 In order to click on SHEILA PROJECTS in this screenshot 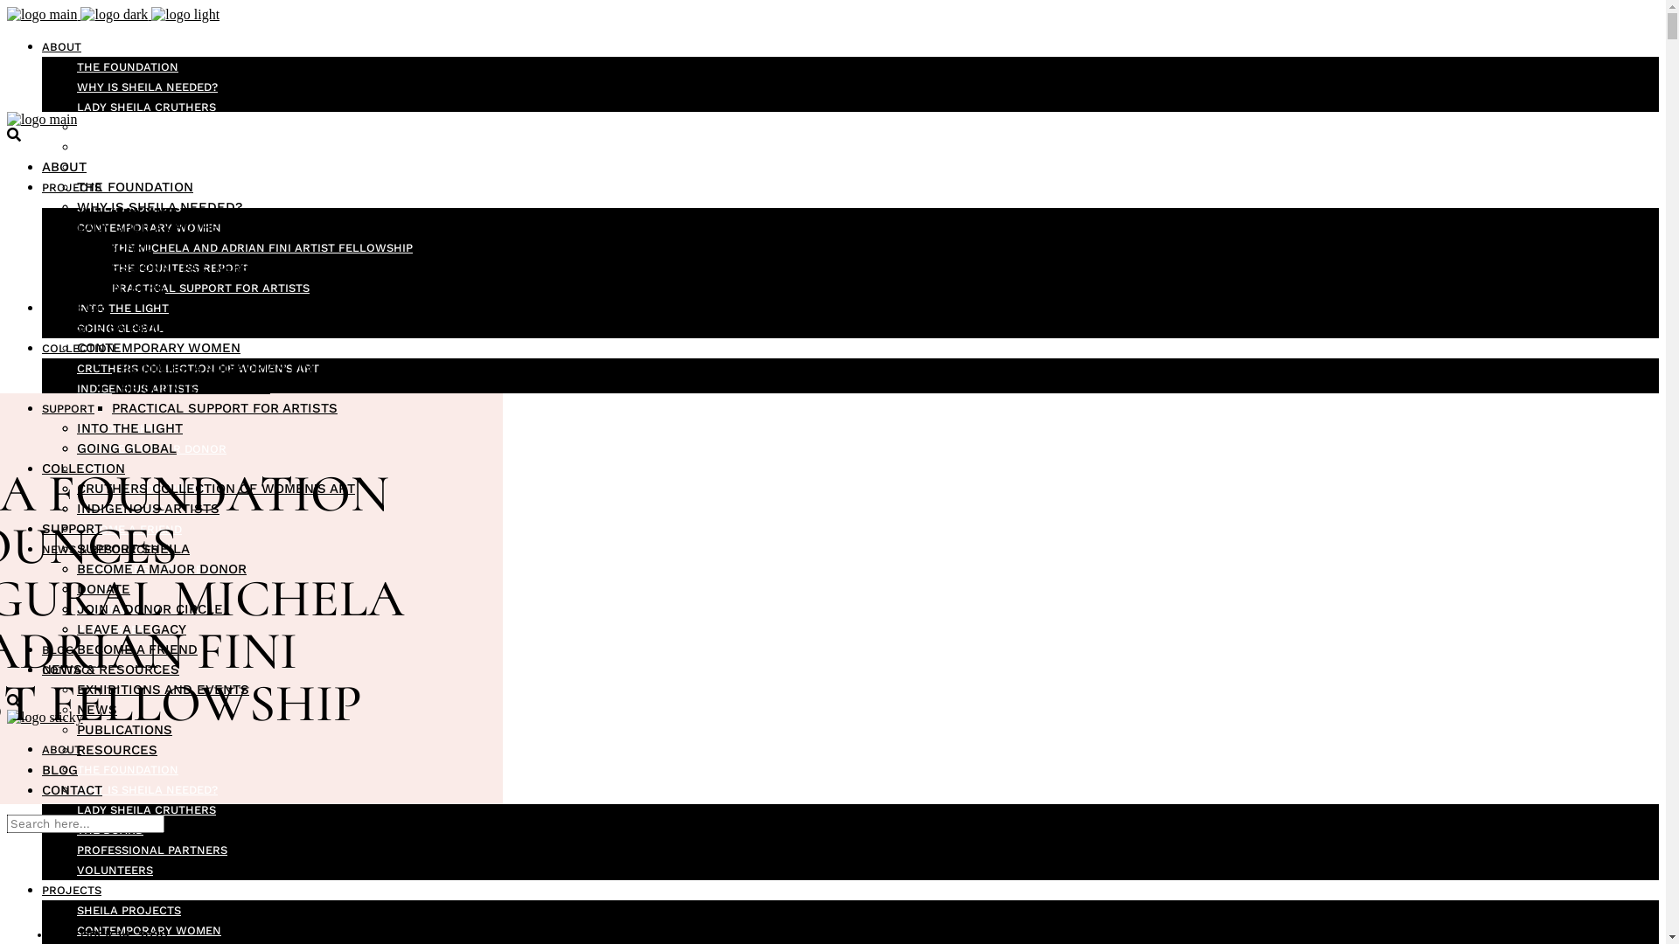, I will do `click(129, 911)`.